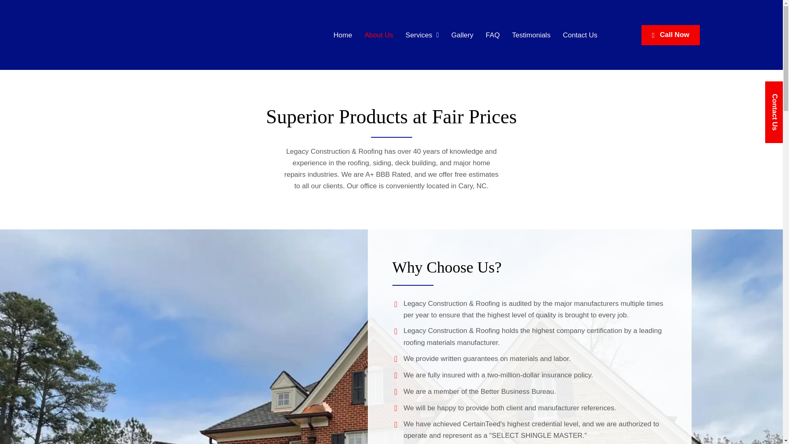 The width and height of the screenshot is (789, 444). What do you see at coordinates (379, 35) in the screenshot?
I see `About Us` at bounding box center [379, 35].